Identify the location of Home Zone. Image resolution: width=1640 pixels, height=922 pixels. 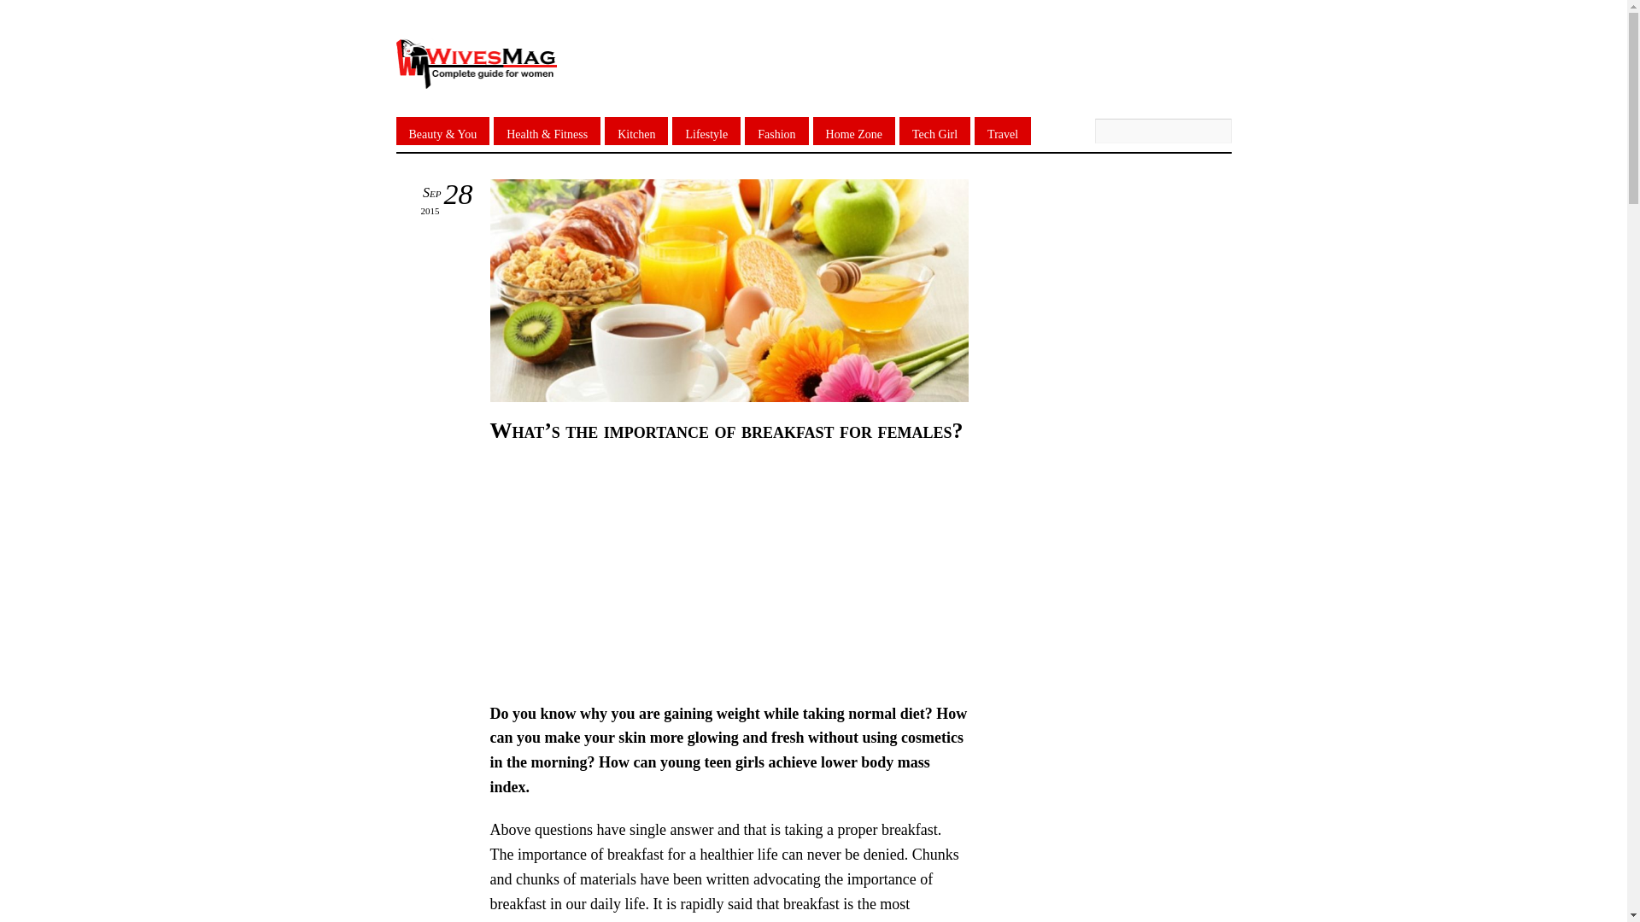
(854, 131).